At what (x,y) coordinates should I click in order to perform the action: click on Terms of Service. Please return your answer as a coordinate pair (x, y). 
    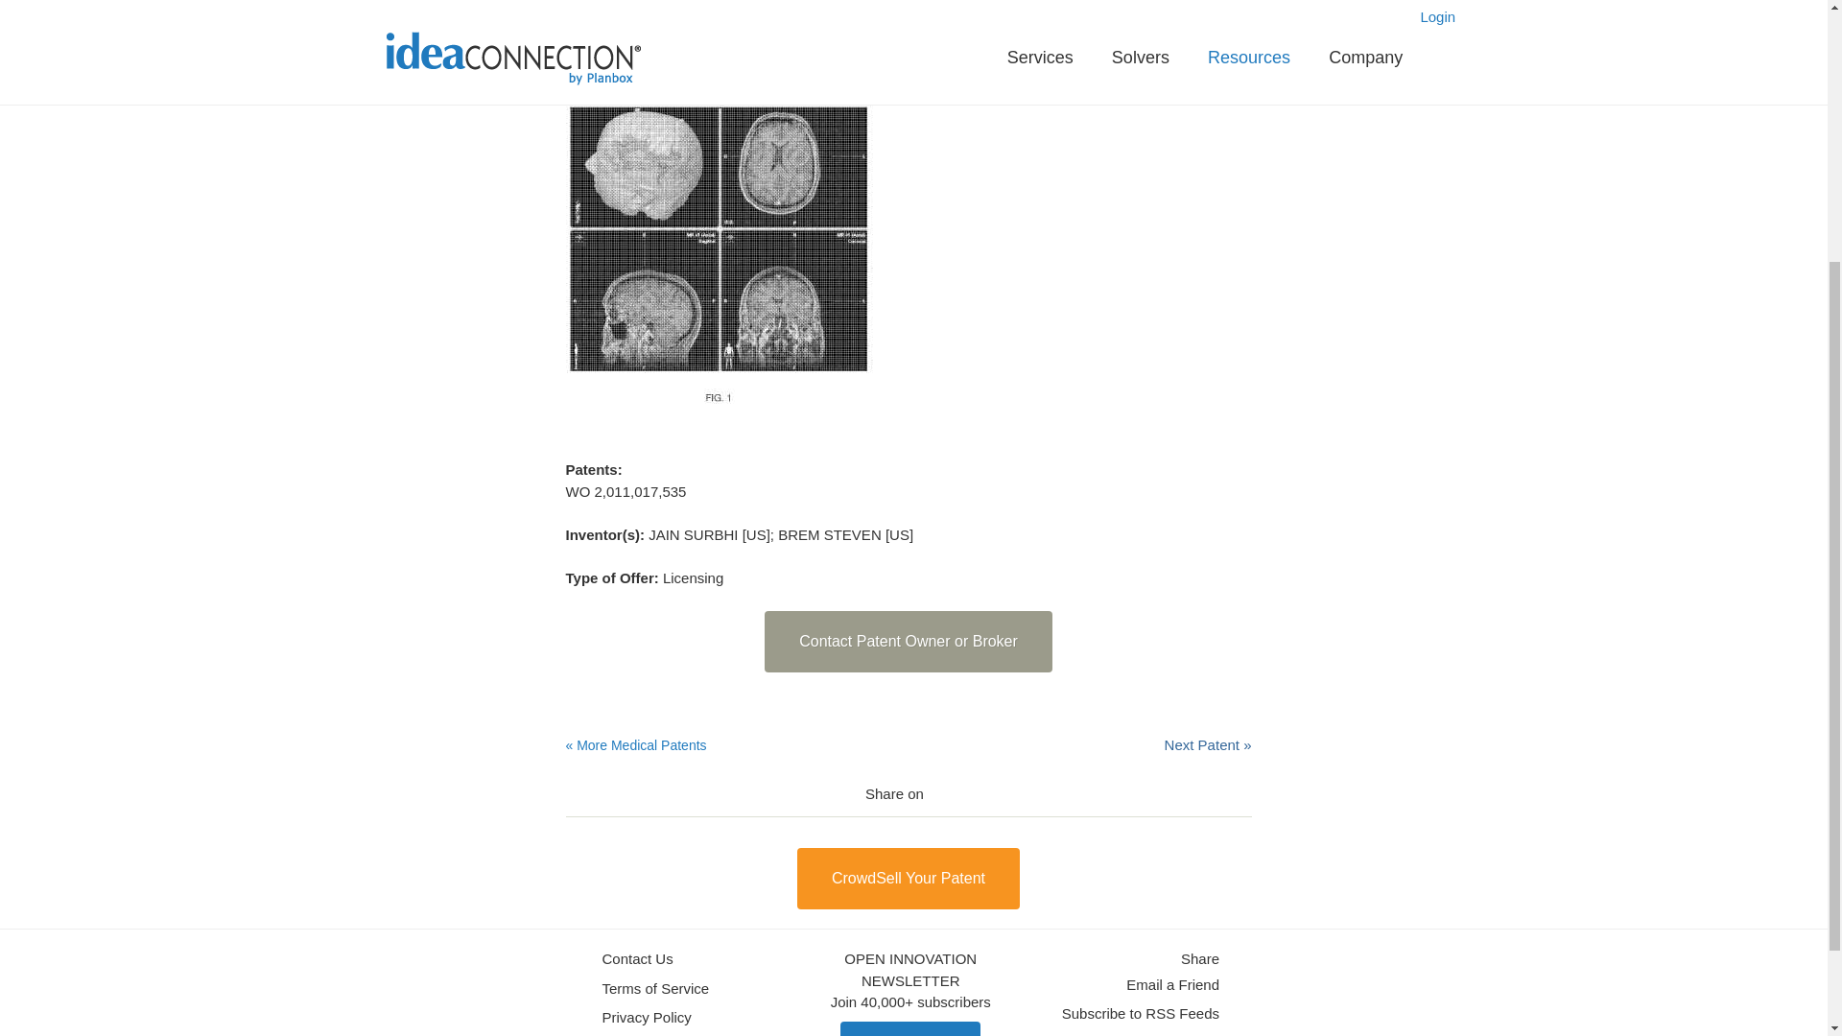
    Looking at the image, I should click on (655, 989).